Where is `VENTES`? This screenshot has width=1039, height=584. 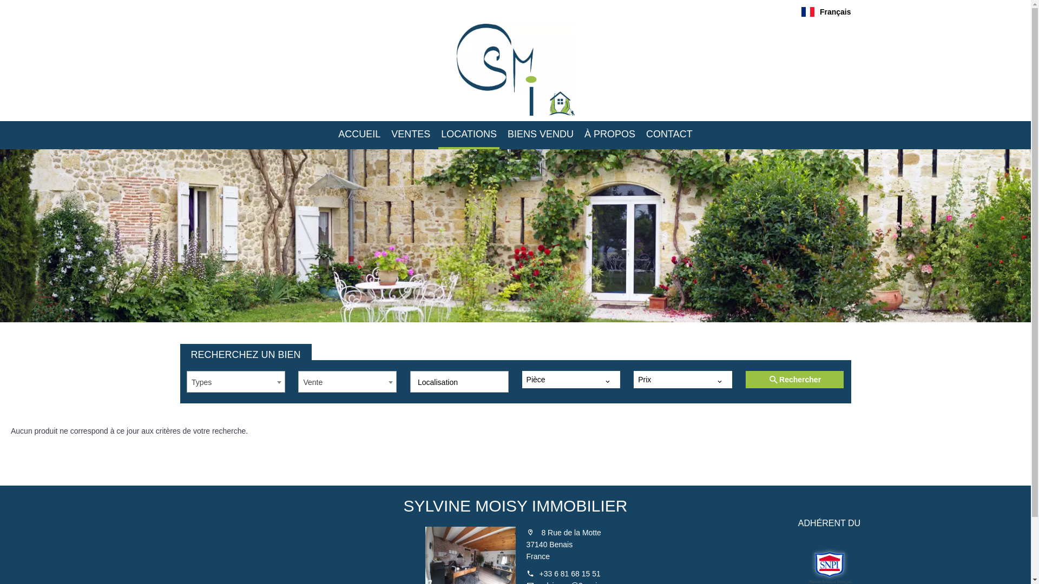
VENTES is located at coordinates (411, 135).